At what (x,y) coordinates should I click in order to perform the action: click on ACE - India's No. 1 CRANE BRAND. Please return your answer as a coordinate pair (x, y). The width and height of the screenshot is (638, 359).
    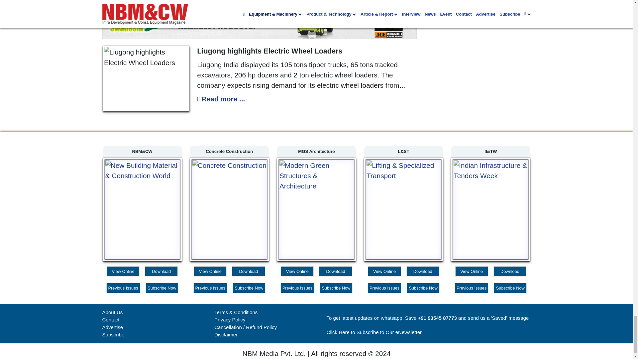
    Looking at the image, I should click on (259, 19).